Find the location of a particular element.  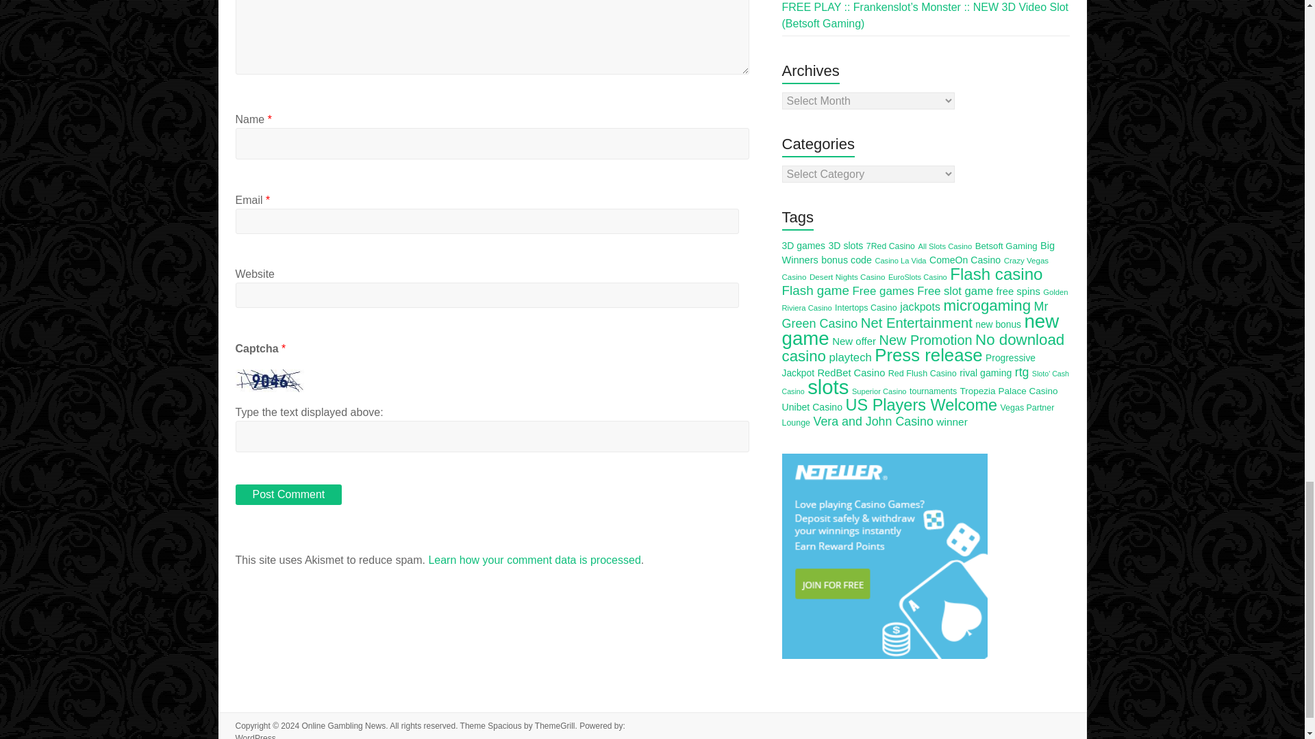

Learn how your comment data is processed is located at coordinates (534, 560).